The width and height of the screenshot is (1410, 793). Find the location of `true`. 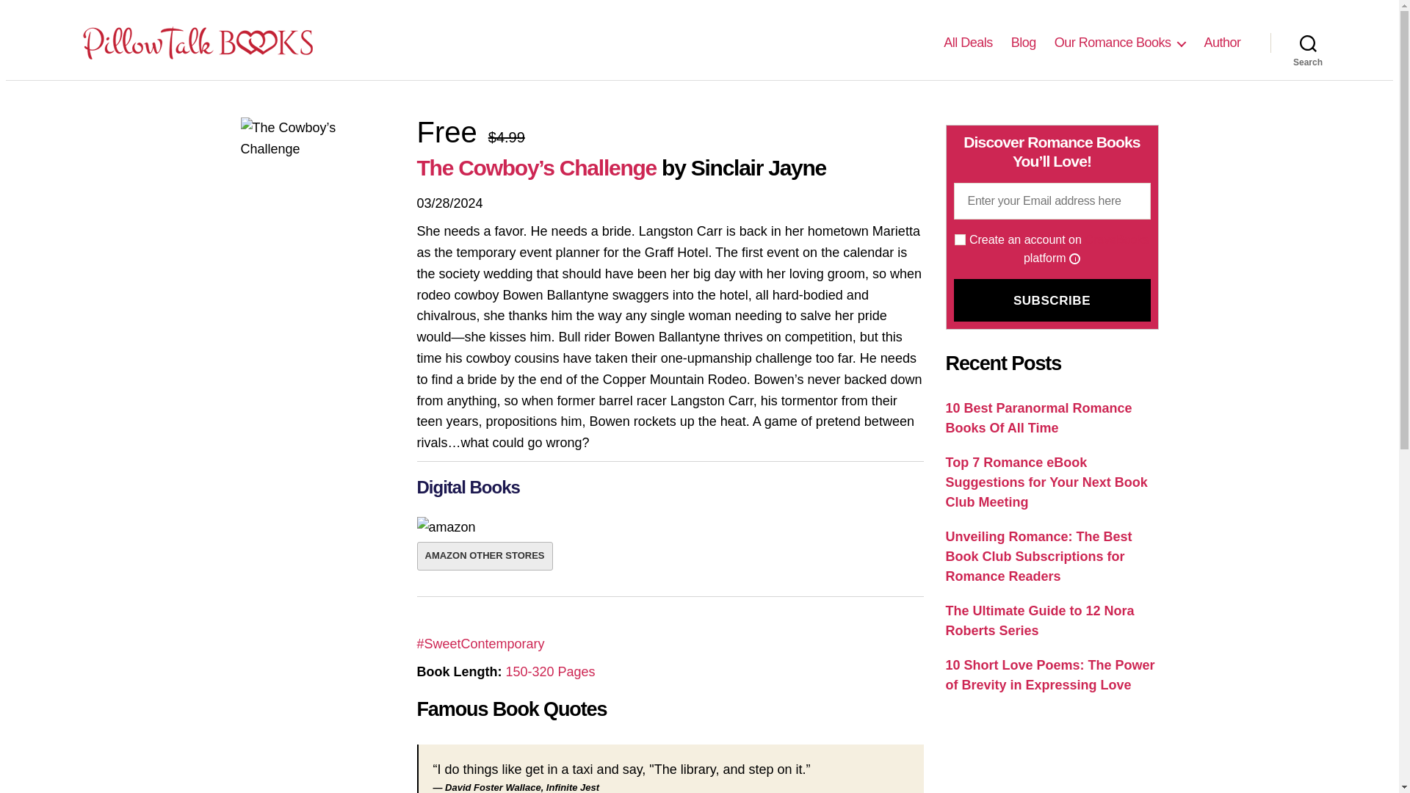

true is located at coordinates (960, 239).